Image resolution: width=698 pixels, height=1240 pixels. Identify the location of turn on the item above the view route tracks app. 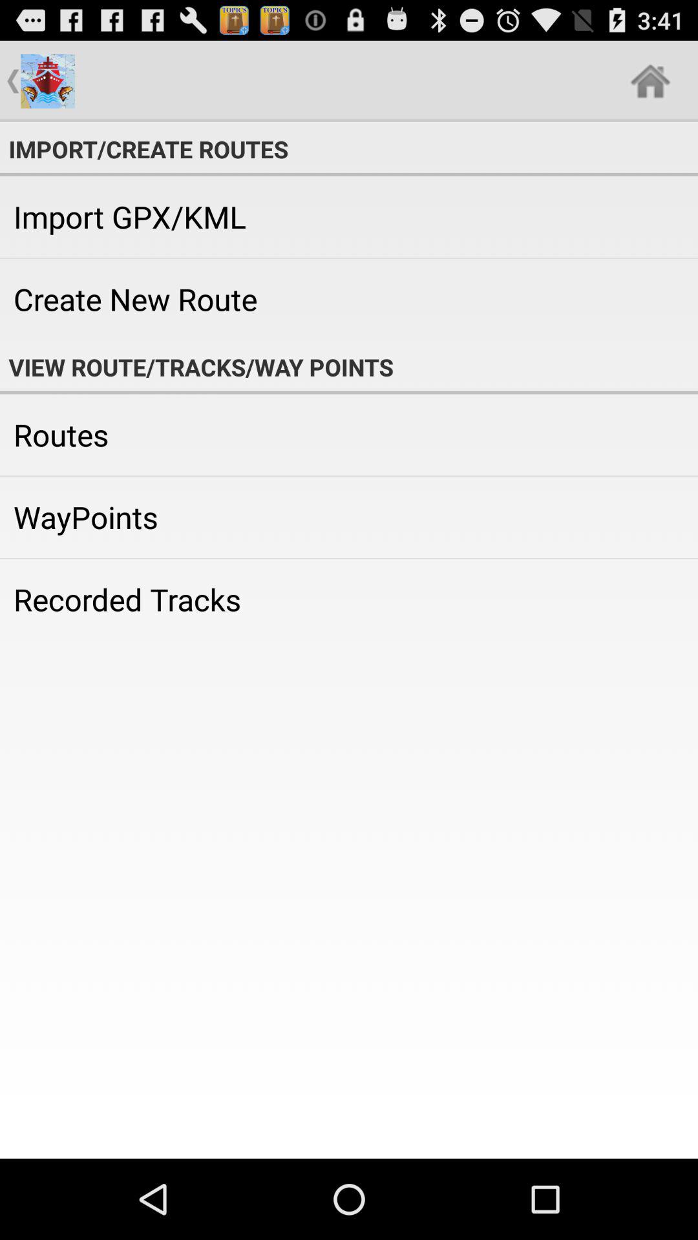
(349, 299).